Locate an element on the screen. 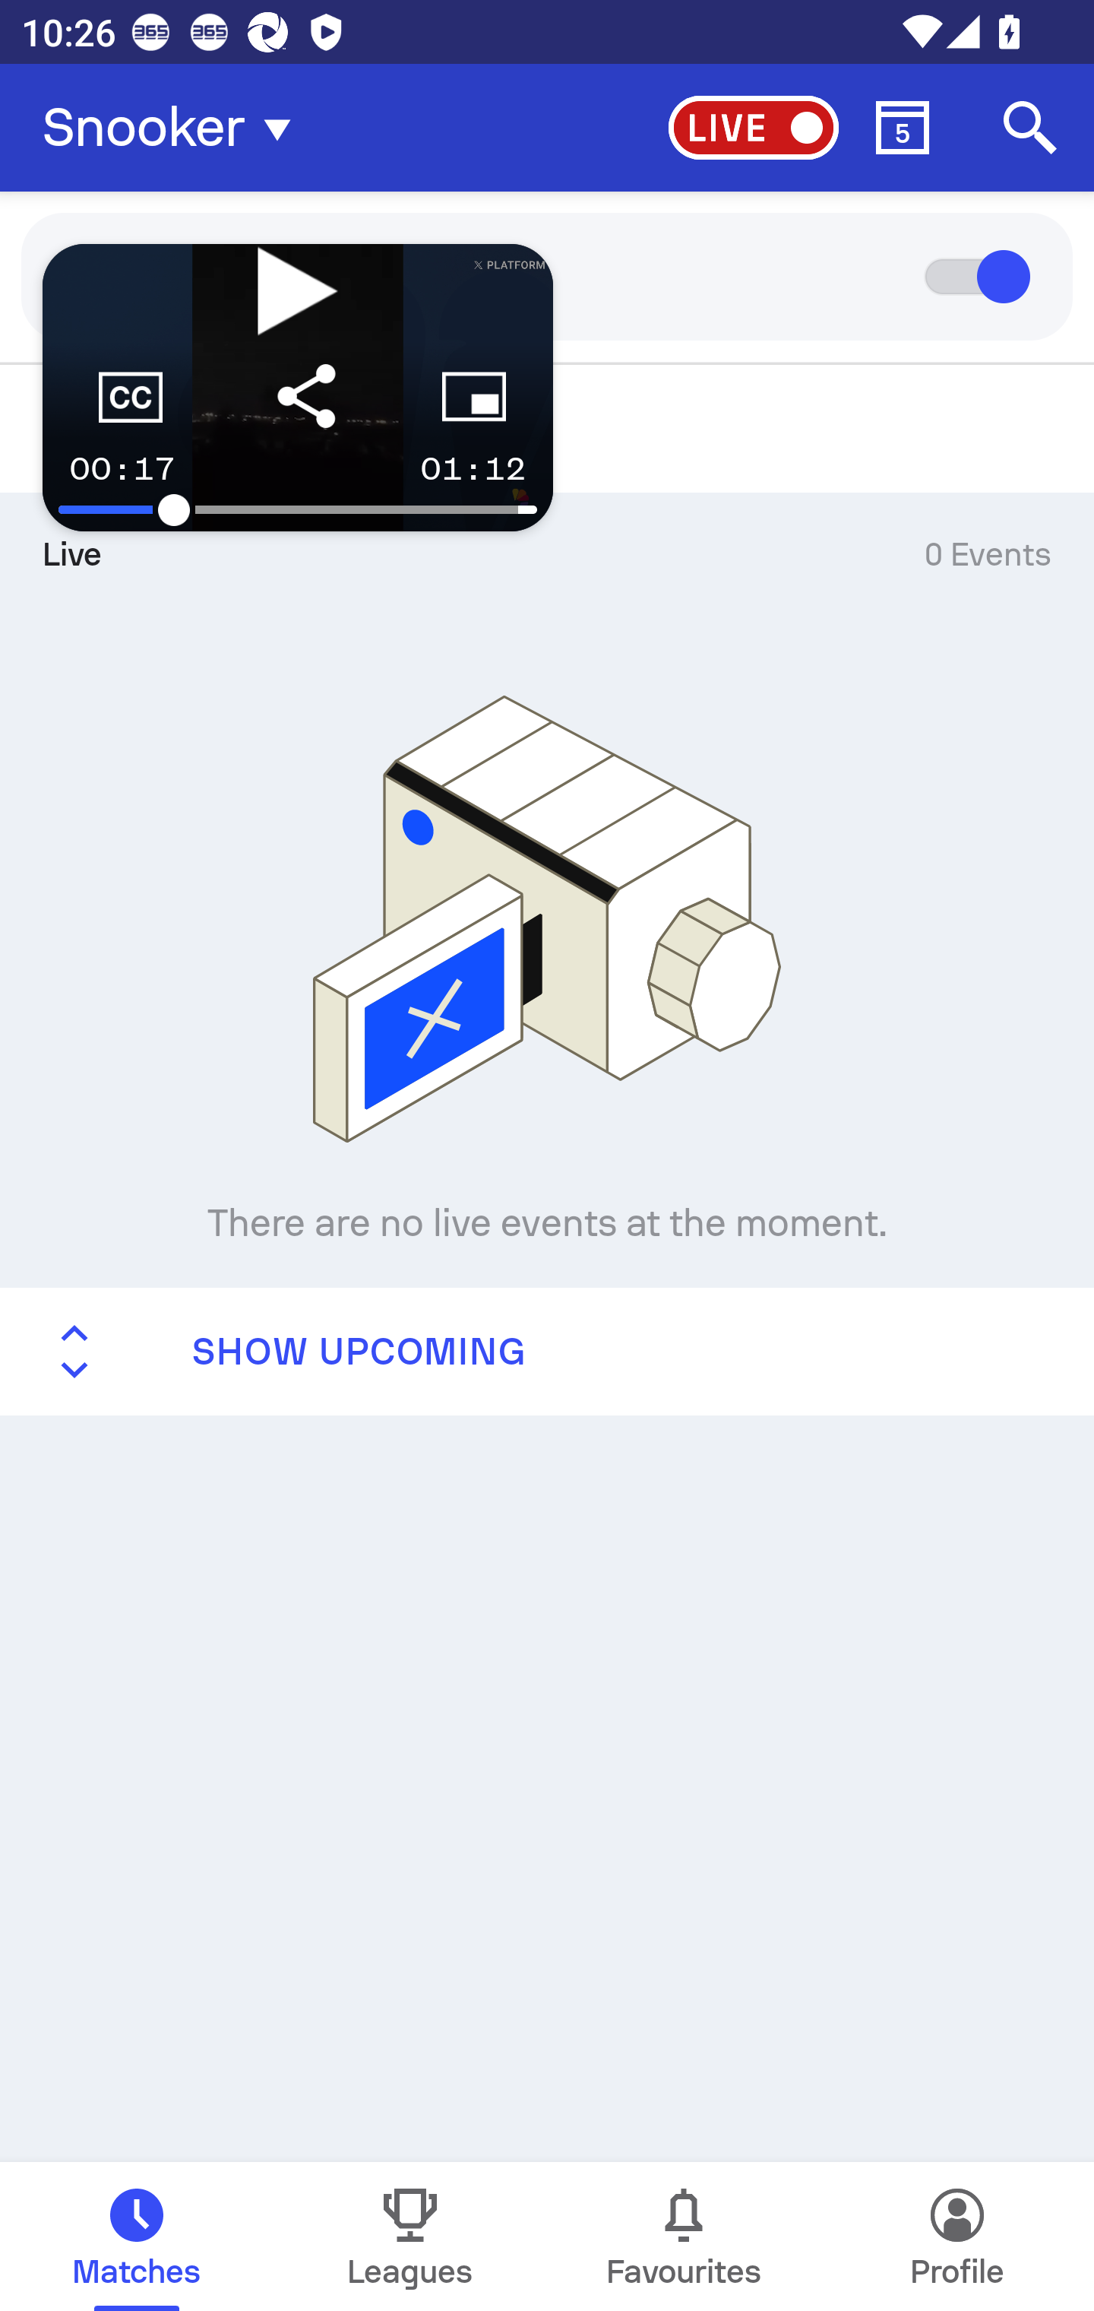 The height and width of the screenshot is (2311, 1094). Profile is located at coordinates (957, 2237).